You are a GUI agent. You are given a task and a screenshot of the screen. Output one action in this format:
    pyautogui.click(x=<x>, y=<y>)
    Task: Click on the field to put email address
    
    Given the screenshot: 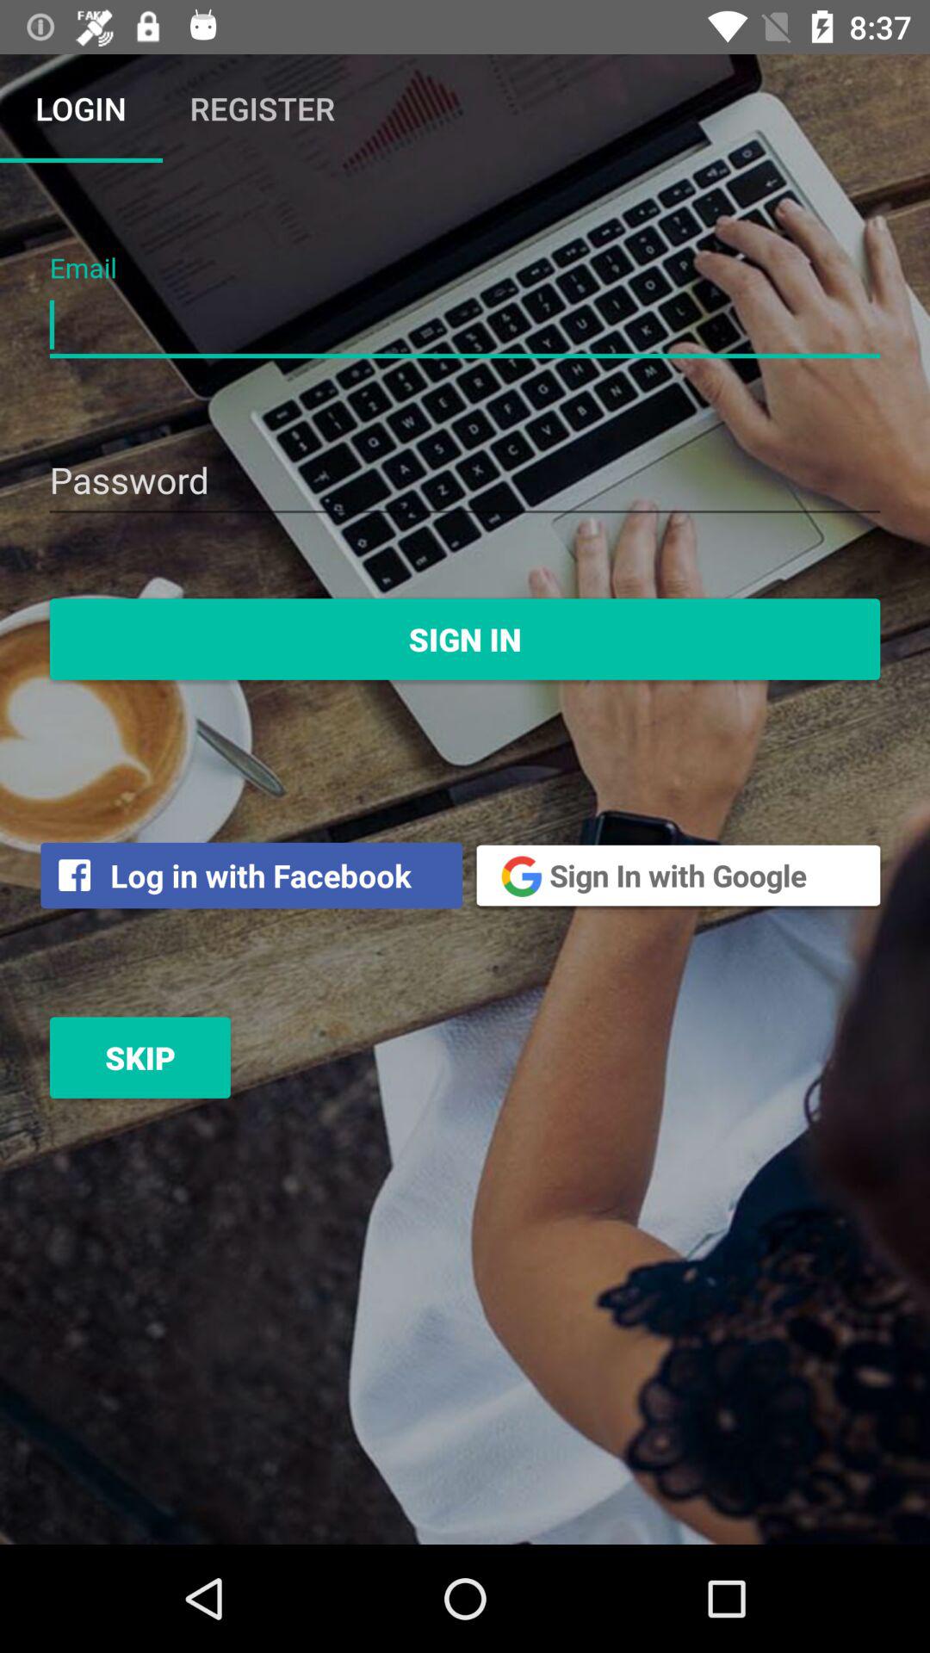 What is the action you would take?
    pyautogui.click(x=465, y=325)
    